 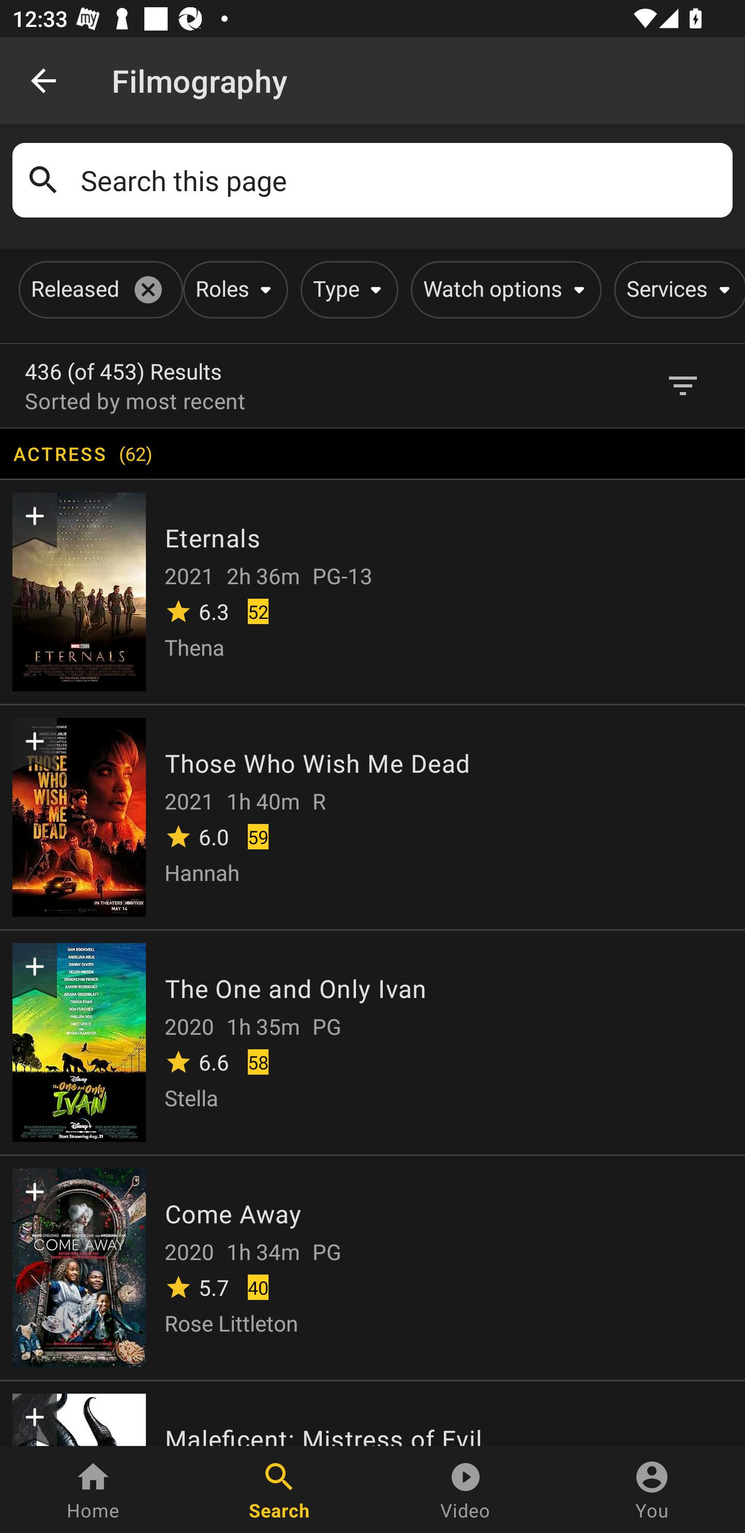 What do you see at coordinates (677, 290) in the screenshot?
I see `Services` at bounding box center [677, 290].